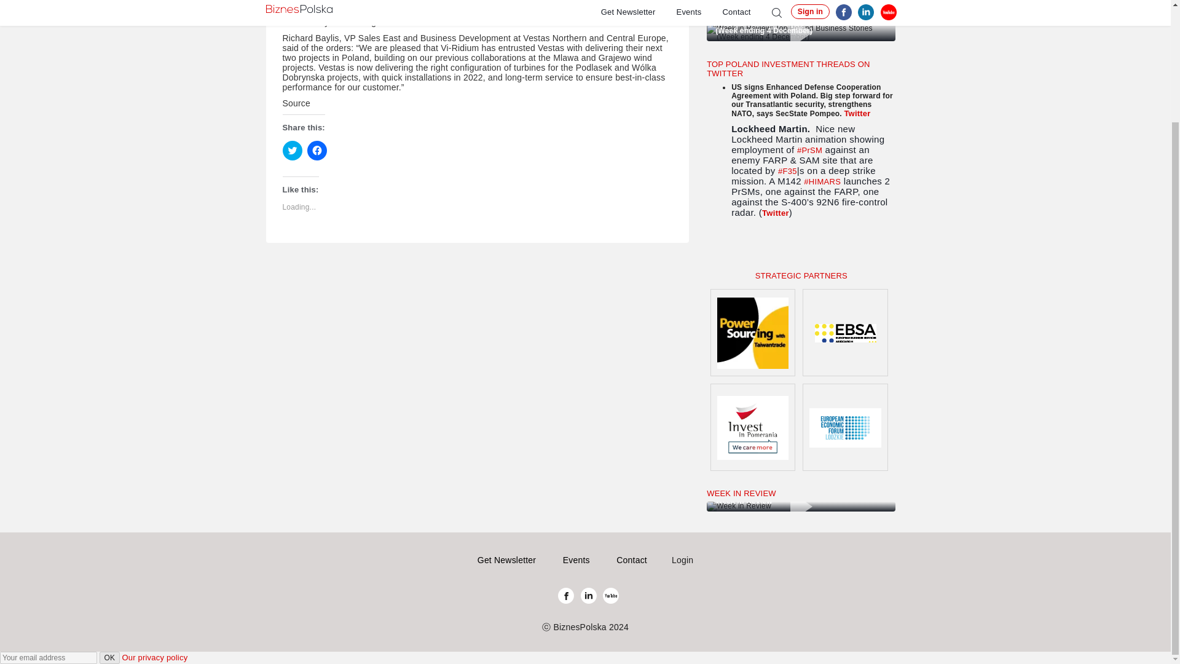  Describe the element at coordinates (739, 248) in the screenshot. I see `SIGN UP` at that location.